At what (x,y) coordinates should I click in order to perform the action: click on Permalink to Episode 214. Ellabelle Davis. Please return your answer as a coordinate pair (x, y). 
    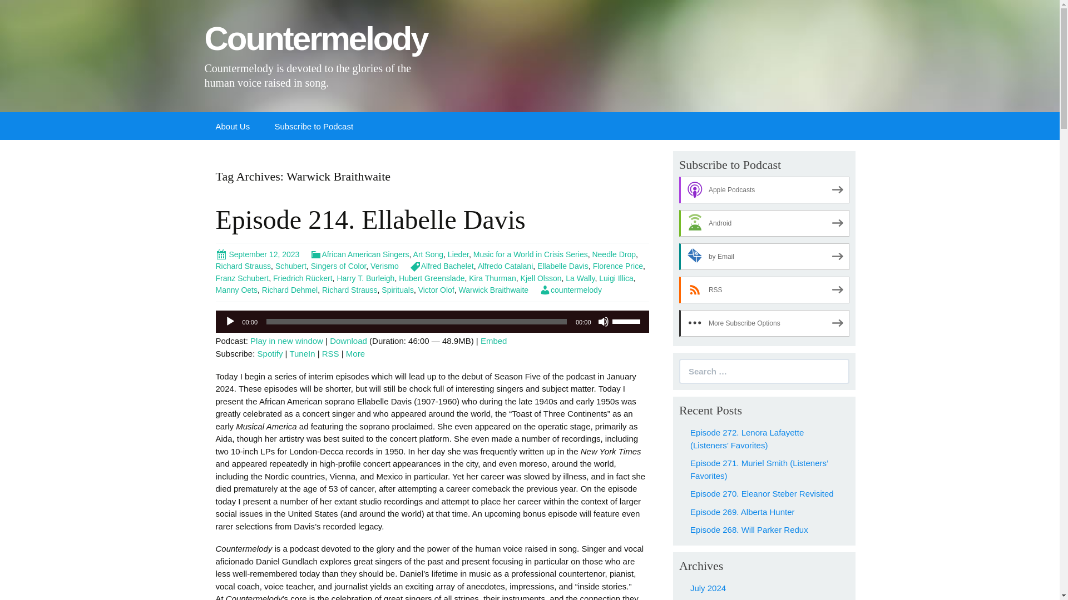
    Looking at the image, I should click on (258, 254).